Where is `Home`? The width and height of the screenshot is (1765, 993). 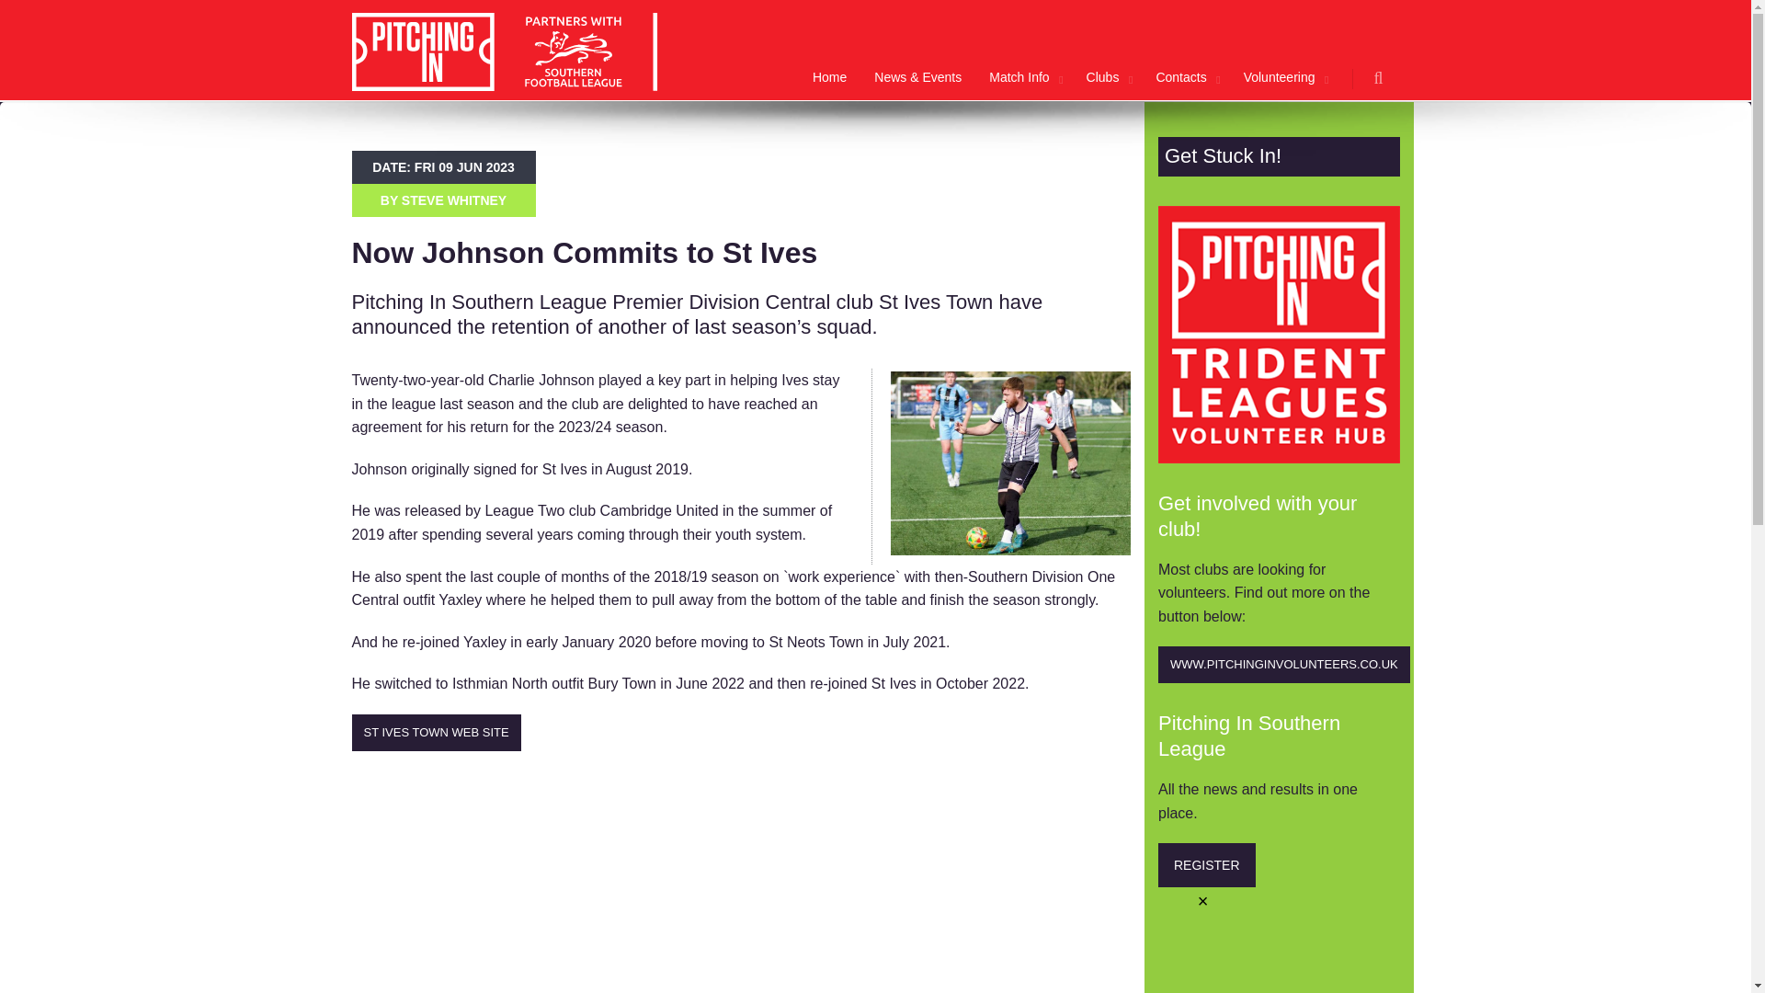
Home is located at coordinates (829, 50).